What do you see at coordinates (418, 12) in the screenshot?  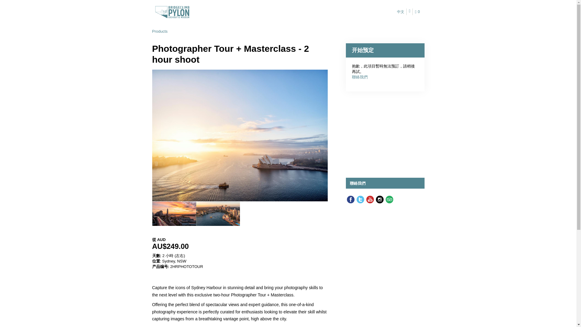 I see `0` at bounding box center [418, 12].